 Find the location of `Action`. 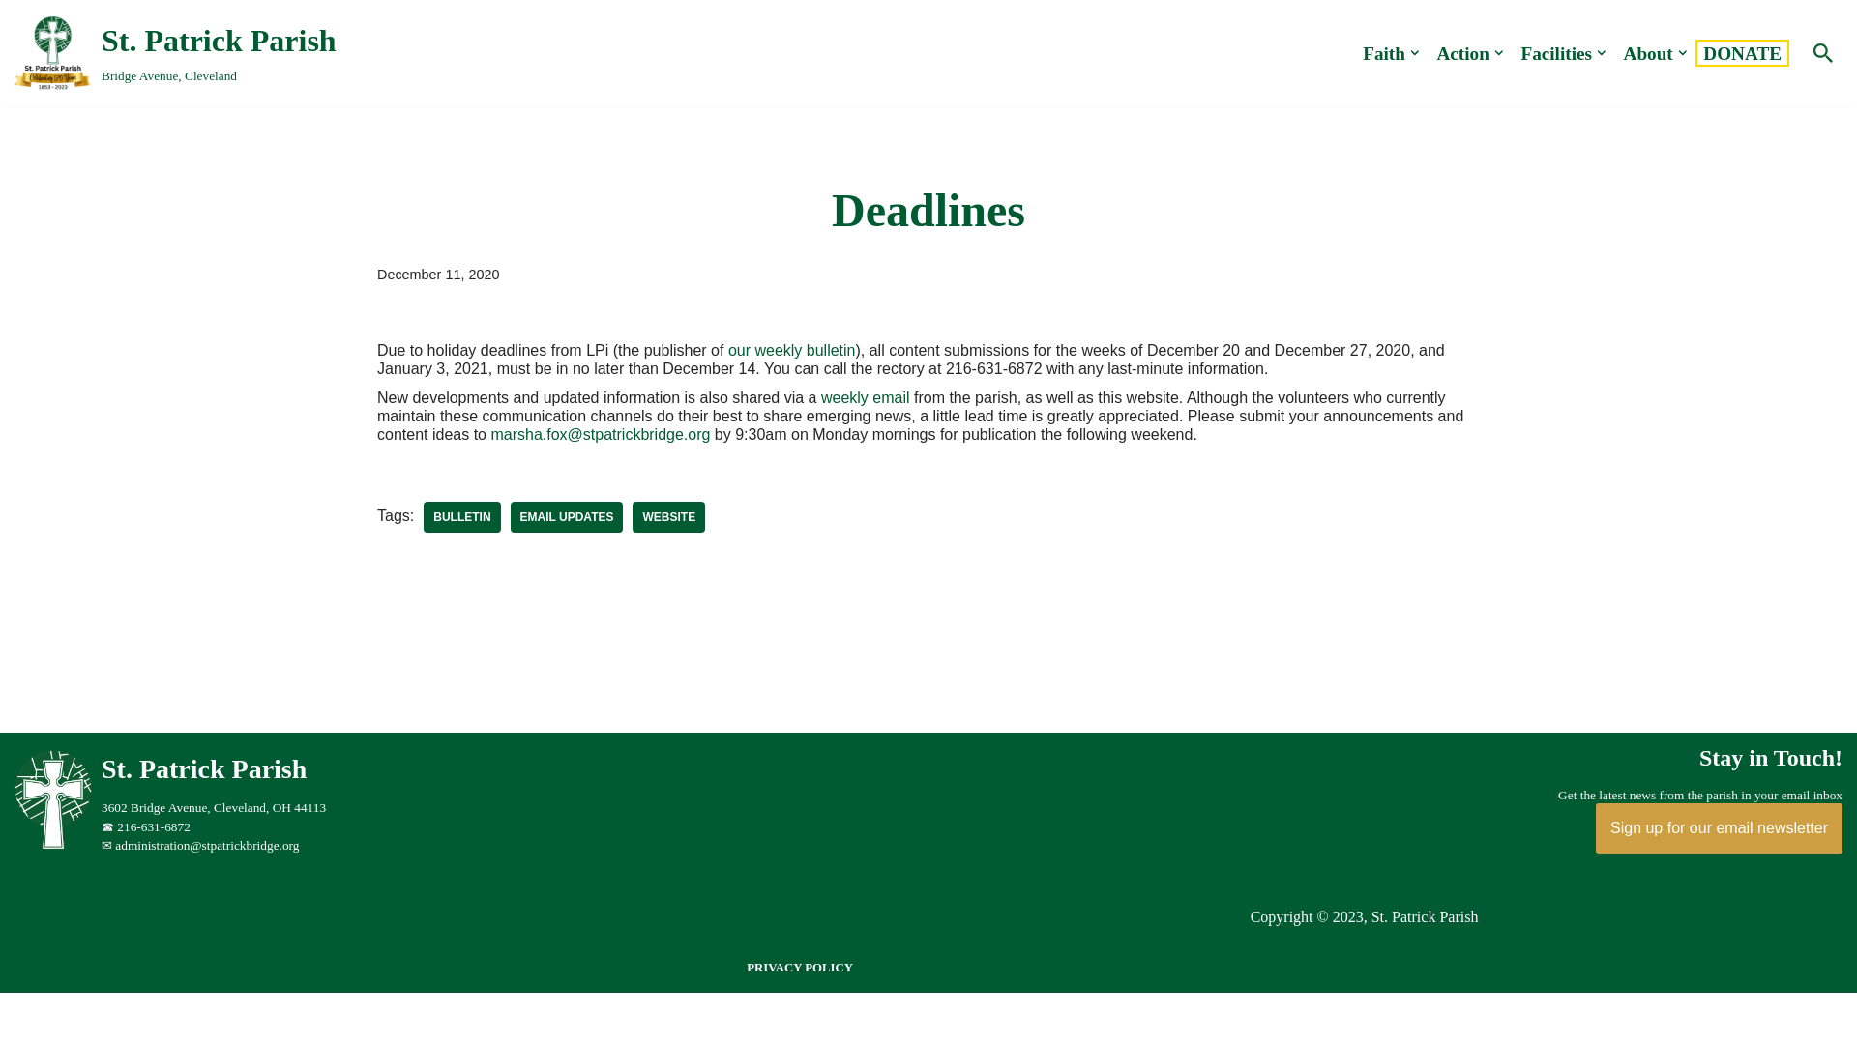

Action is located at coordinates (1462, 52).